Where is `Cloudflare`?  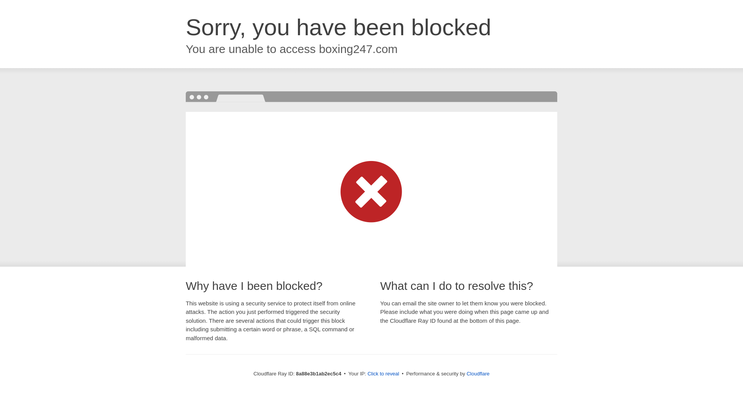
Cloudflare is located at coordinates (478, 373).